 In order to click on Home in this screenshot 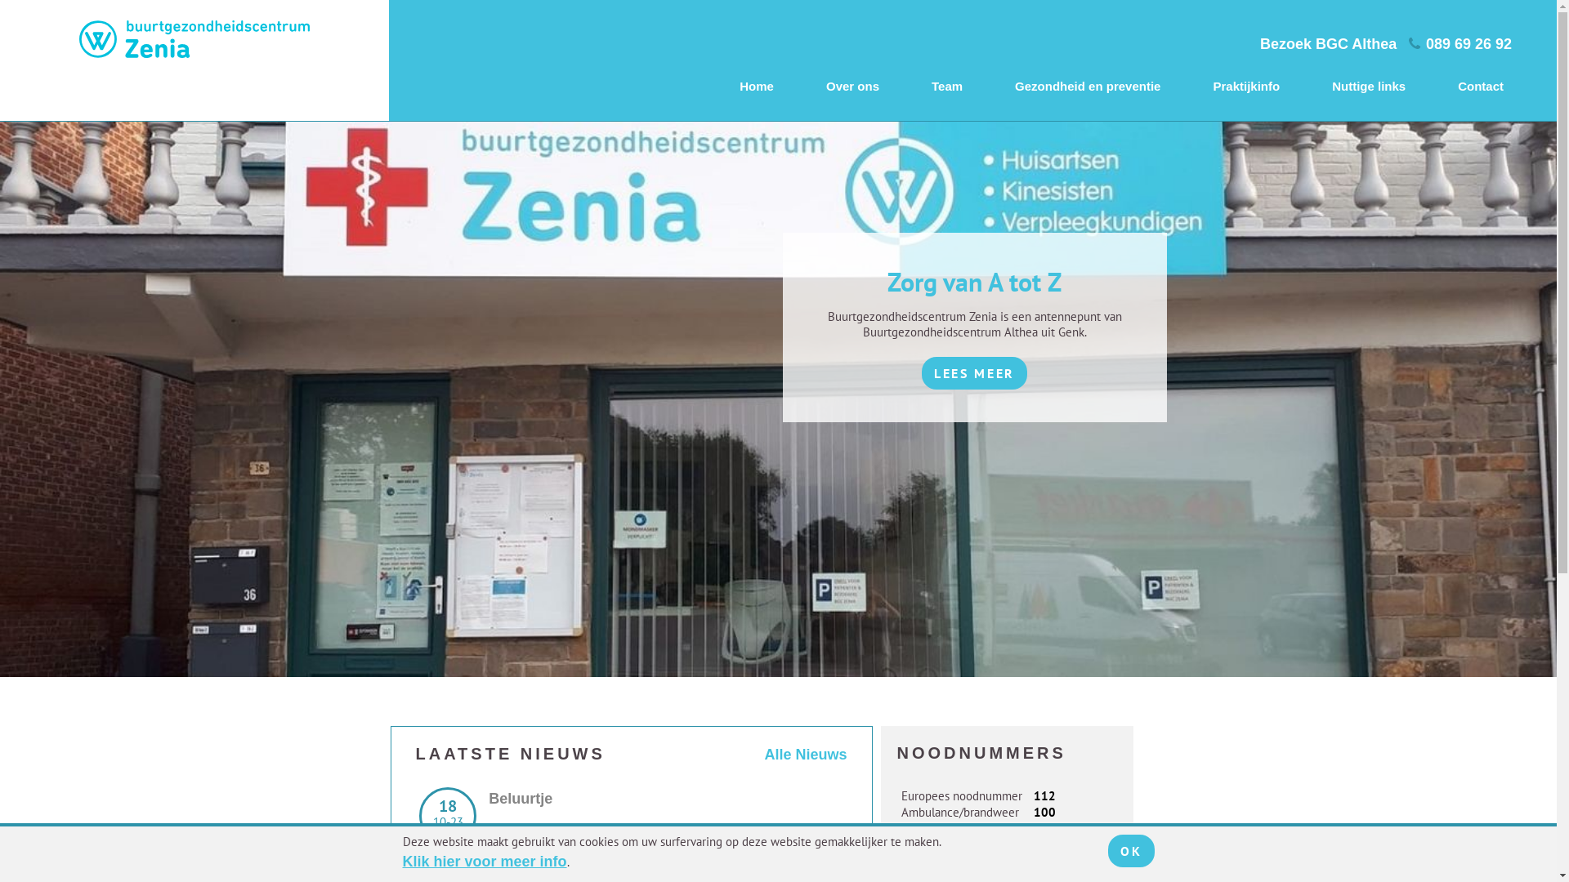, I will do `click(757, 87)`.